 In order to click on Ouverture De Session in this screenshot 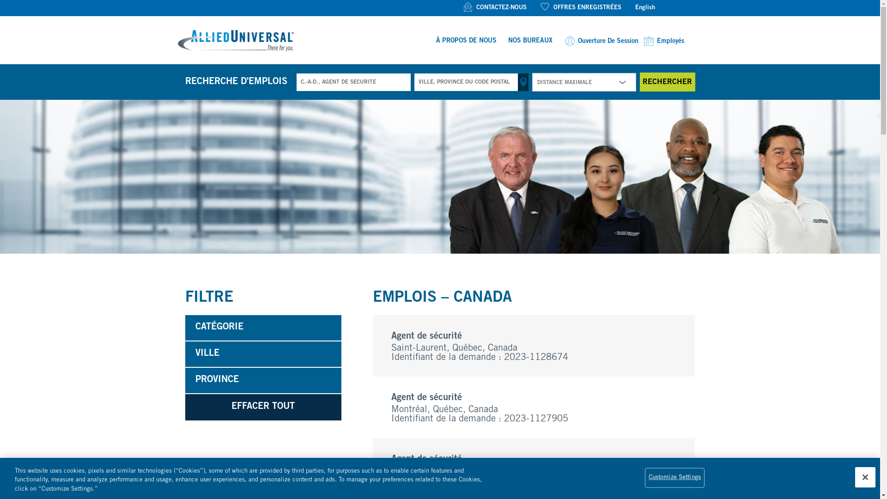, I will do `click(601, 42)`.